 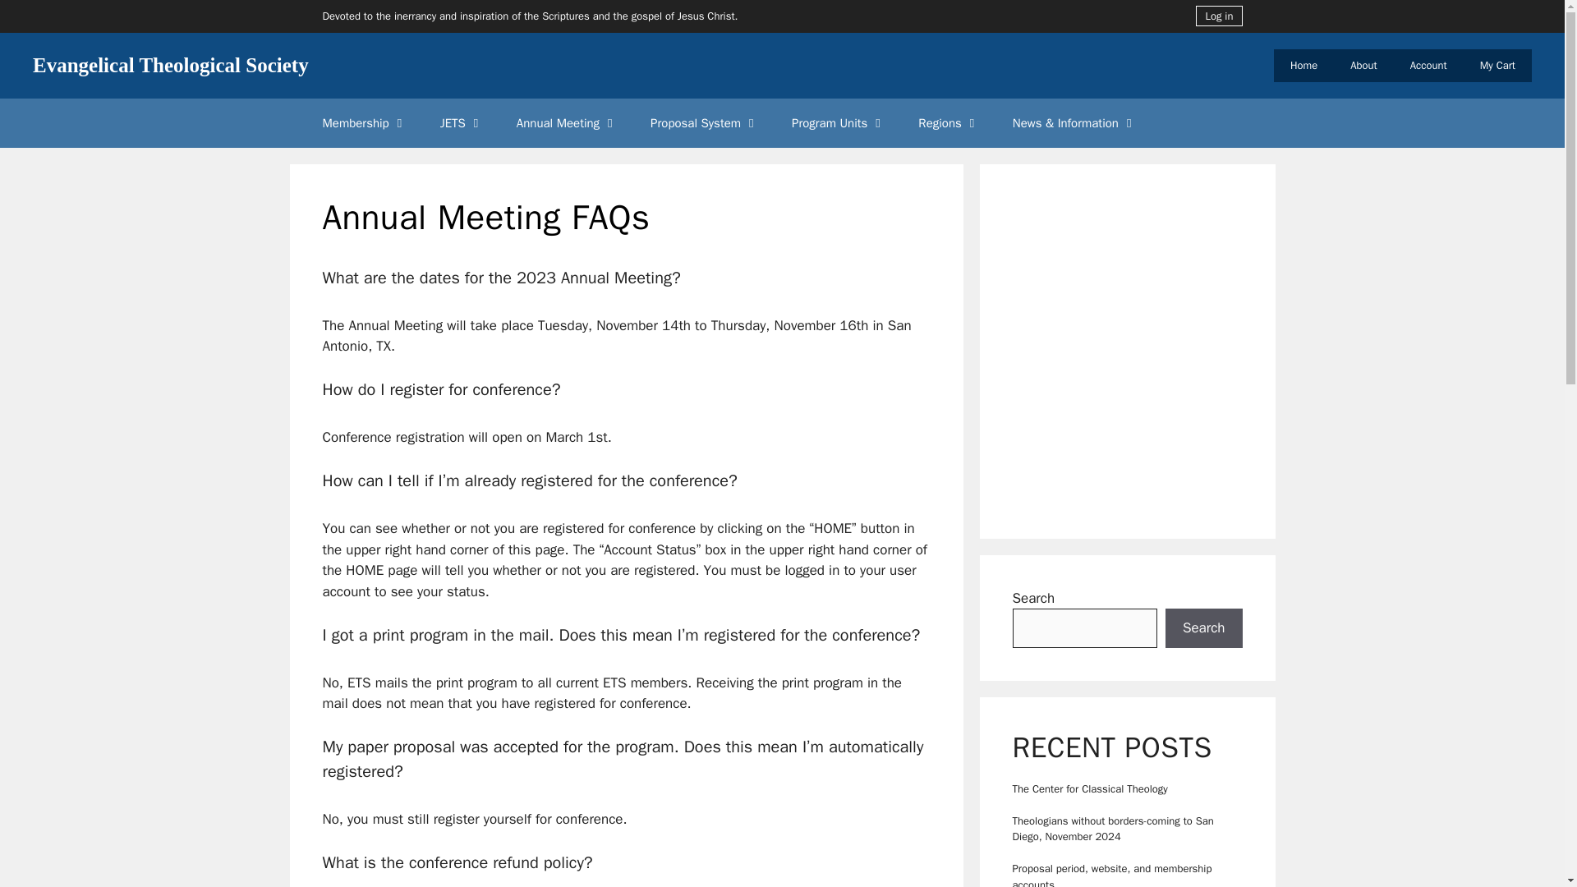 I want to click on About, so click(x=1363, y=66).